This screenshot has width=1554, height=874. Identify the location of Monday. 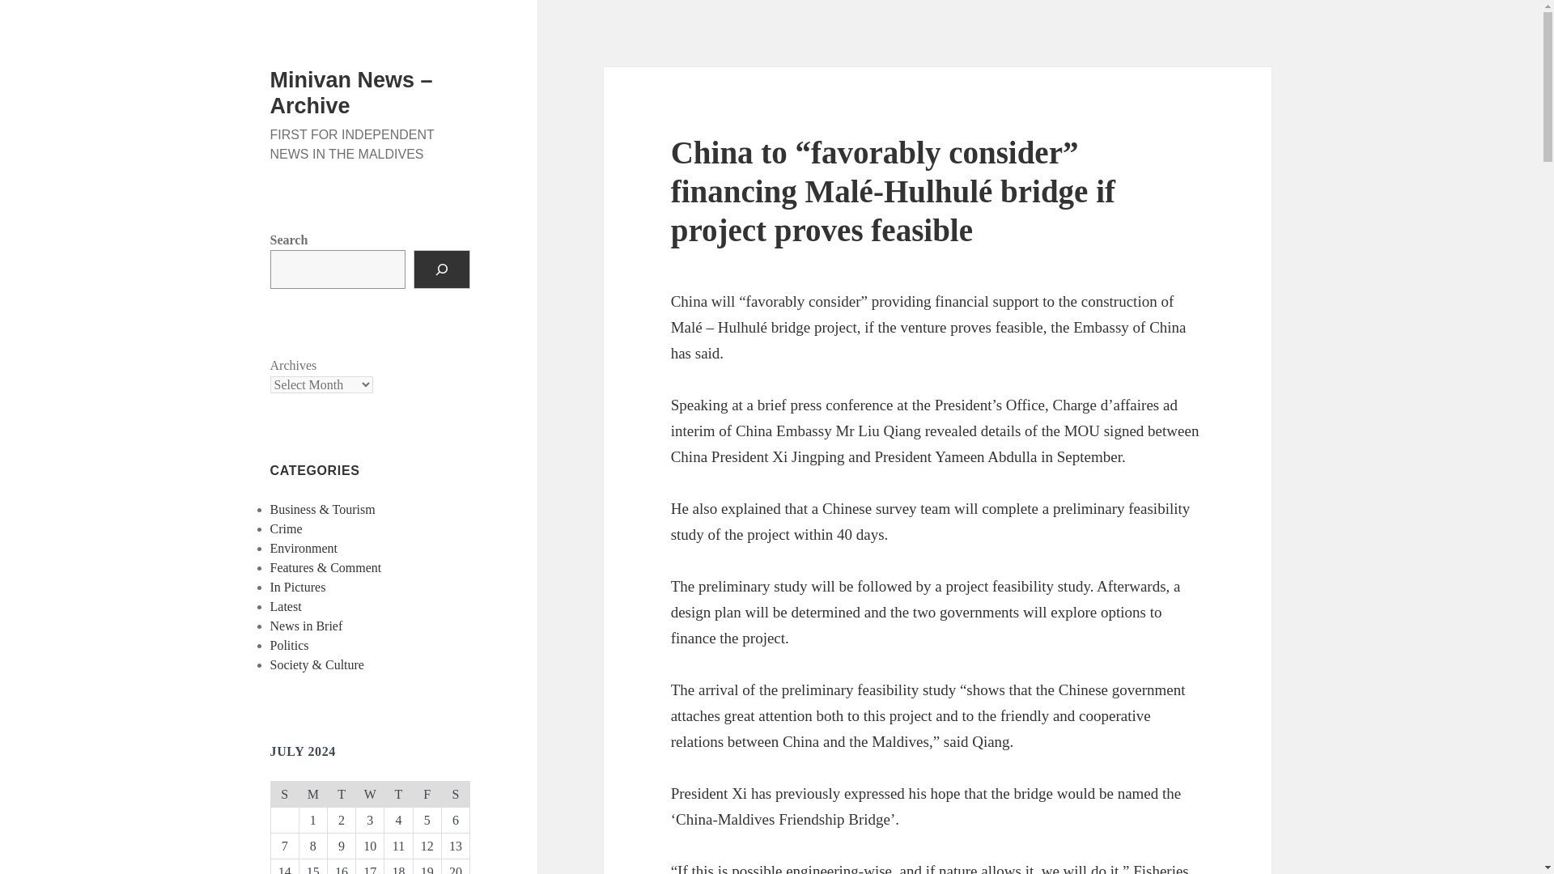
(312, 793).